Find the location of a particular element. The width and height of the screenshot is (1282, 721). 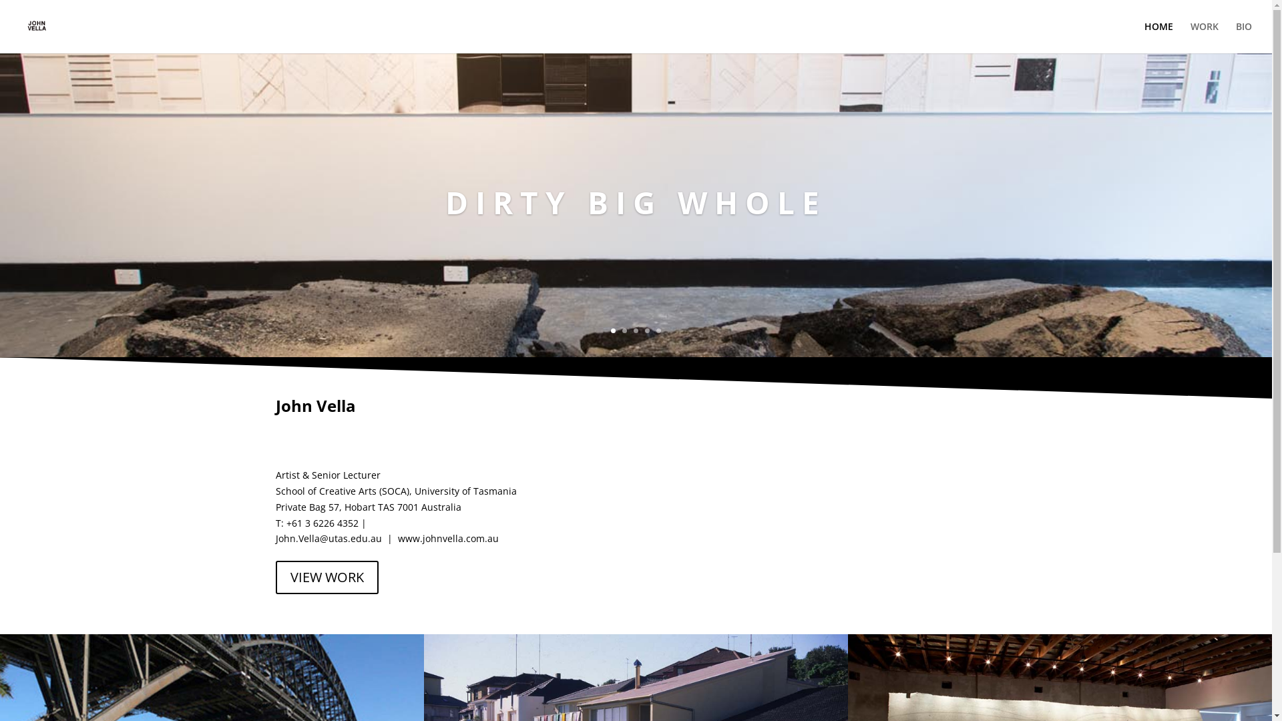

WORK is located at coordinates (1205, 37).